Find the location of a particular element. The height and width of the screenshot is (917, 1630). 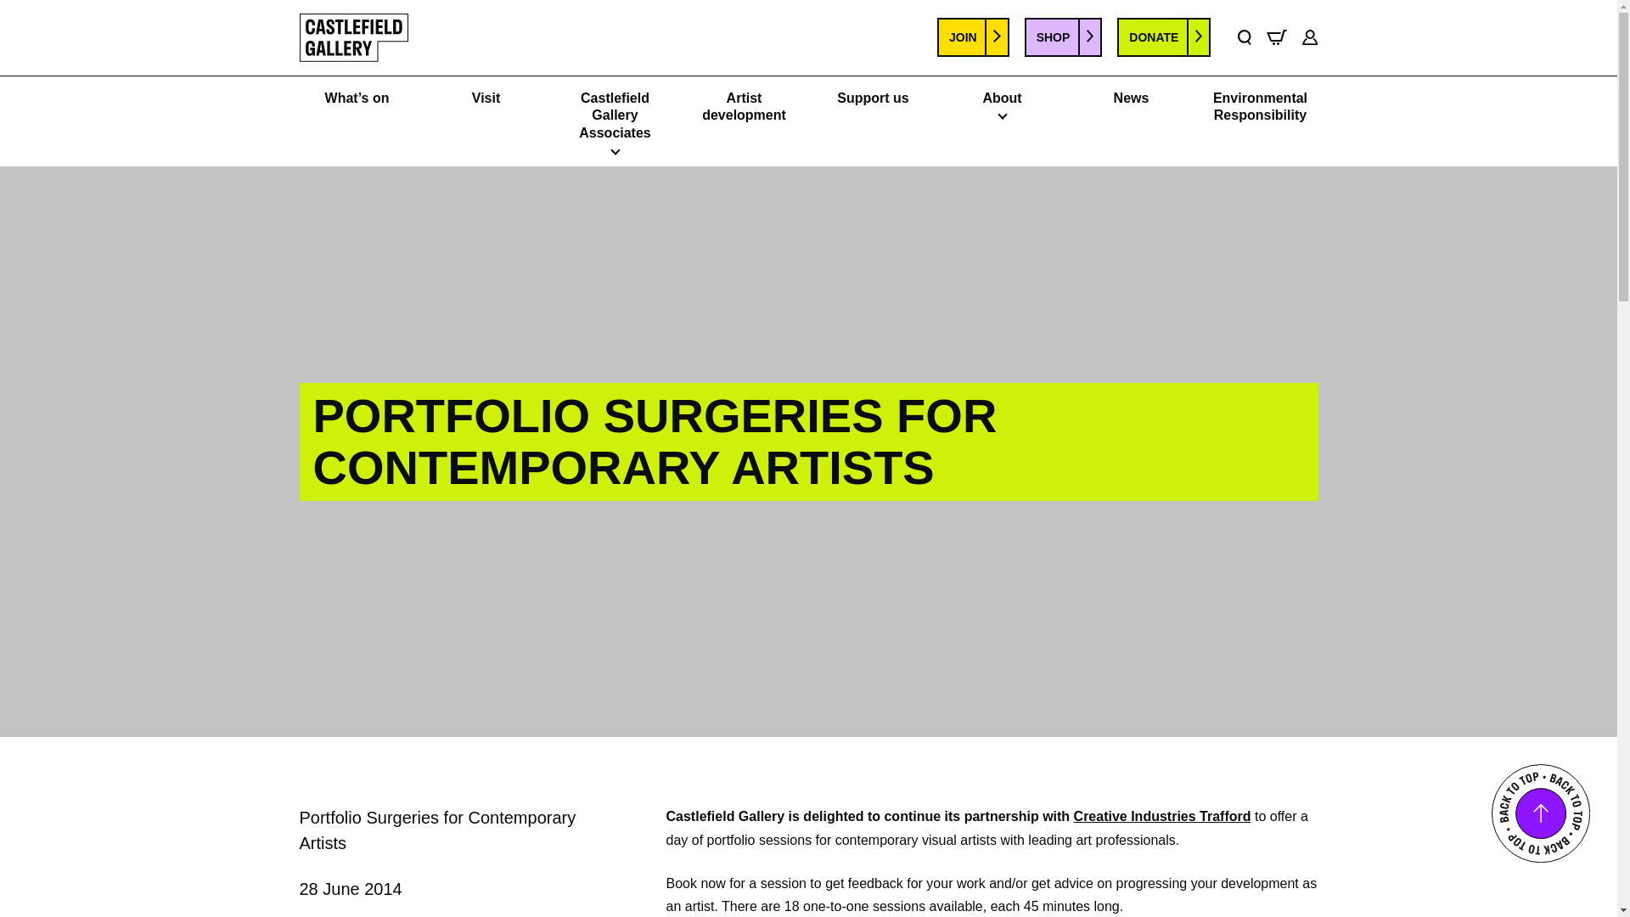

Open is located at coordinates (615, 156).